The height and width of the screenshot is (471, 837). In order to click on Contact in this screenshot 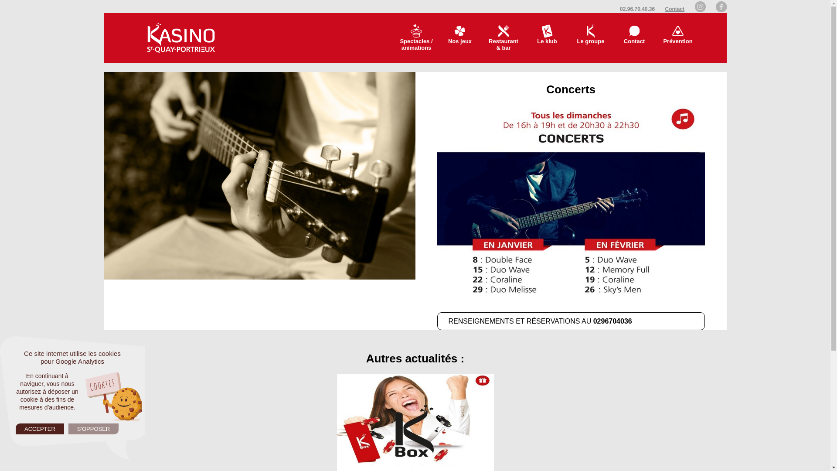, I will do `click(675, 9)`.